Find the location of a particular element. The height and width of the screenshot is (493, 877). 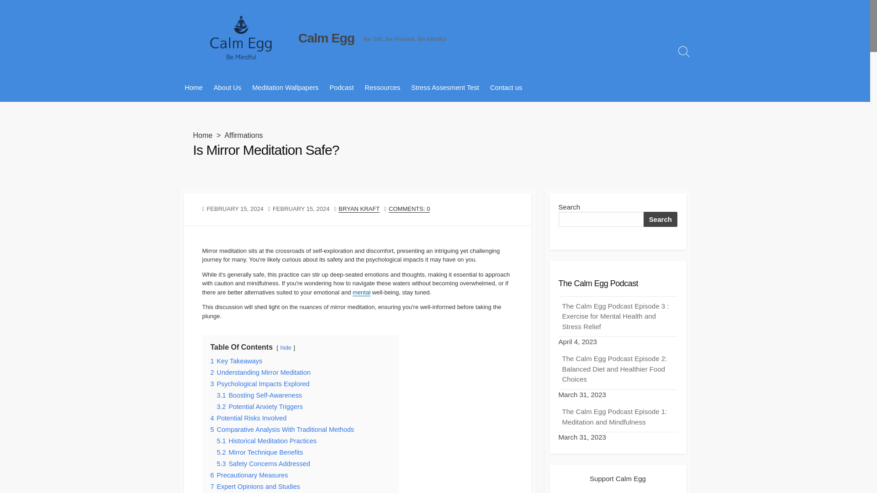

Calm Egg is located at coordinates (326, 38).